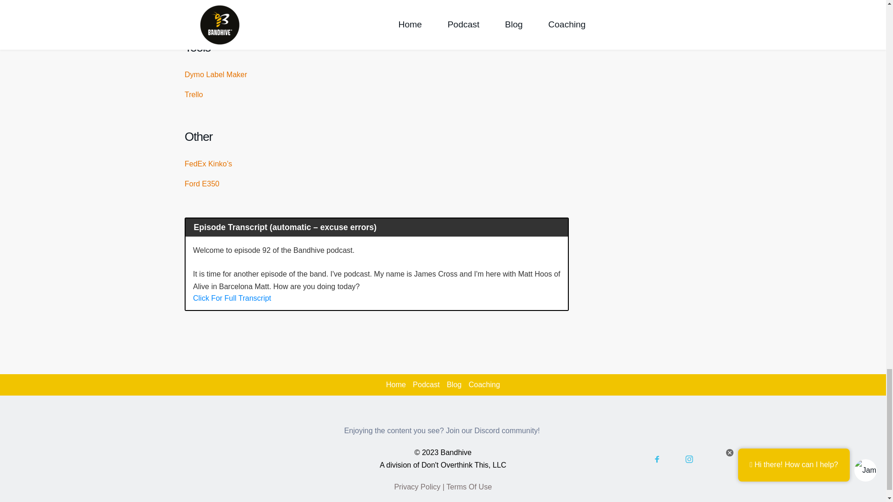 This screenshot has width=893, height=502. I want to click on Trello, so click(193, 94).